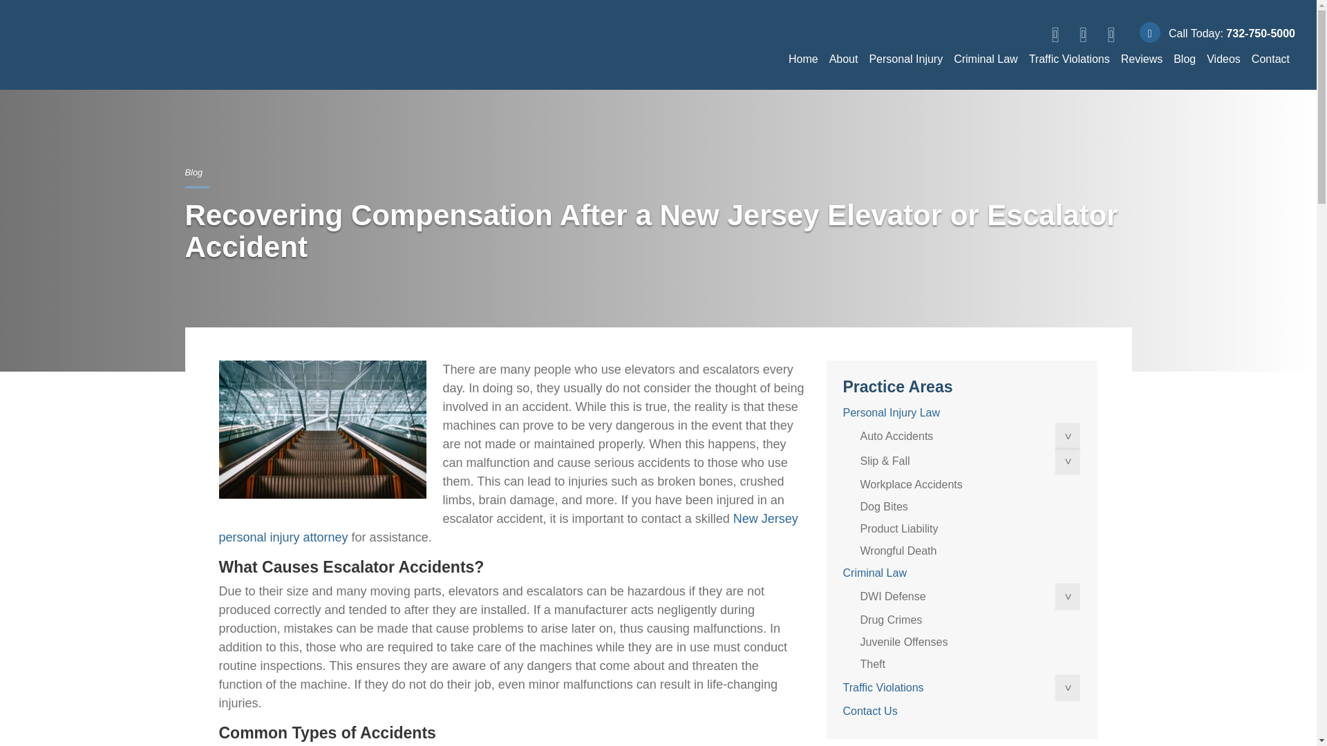 This screenshot has height=746, width=1327. I want to click on About, so click(843, 59).